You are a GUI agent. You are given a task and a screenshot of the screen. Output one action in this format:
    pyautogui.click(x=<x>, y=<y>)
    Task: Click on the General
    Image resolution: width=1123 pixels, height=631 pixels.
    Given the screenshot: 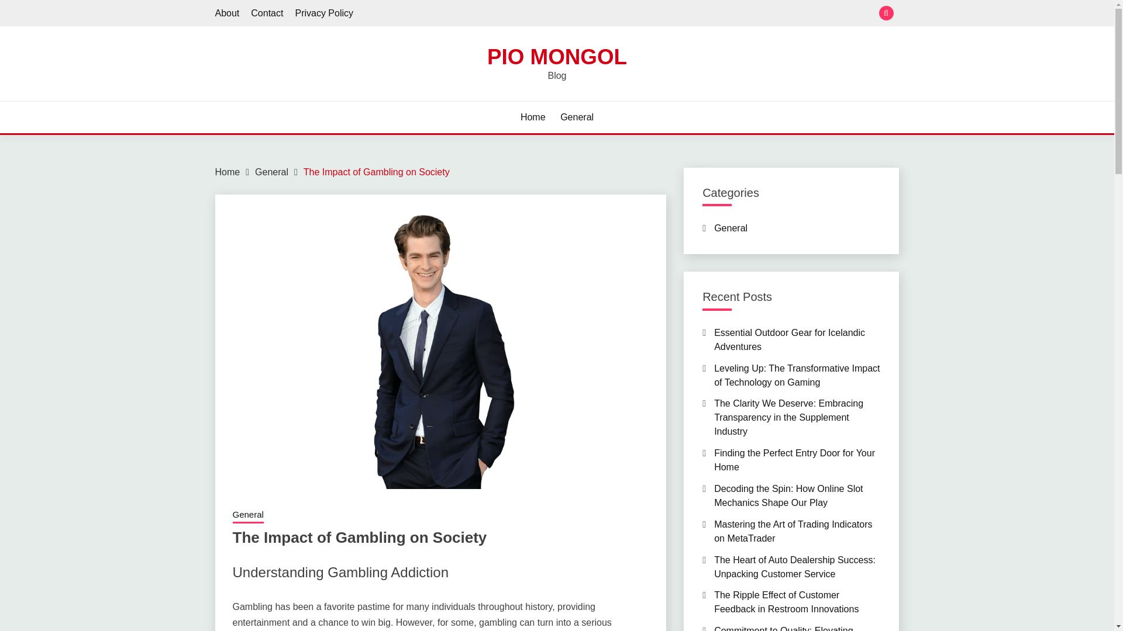 What is the action you would take?
    pyautogui.click(x=577, y=117)
    